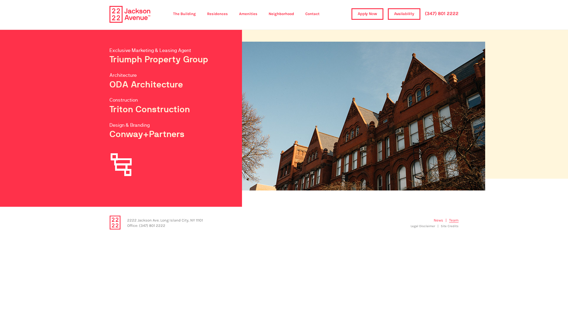  What do you see at coordinates (312, 14) in the screenshot?
I see `Contact` at bounding box center [312, 14].